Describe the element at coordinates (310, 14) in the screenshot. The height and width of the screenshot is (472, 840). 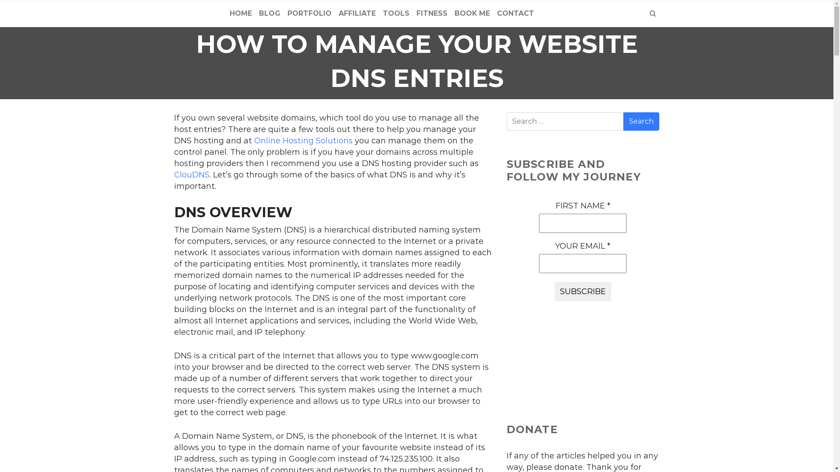
I see `PORTFOLIO` at that location.